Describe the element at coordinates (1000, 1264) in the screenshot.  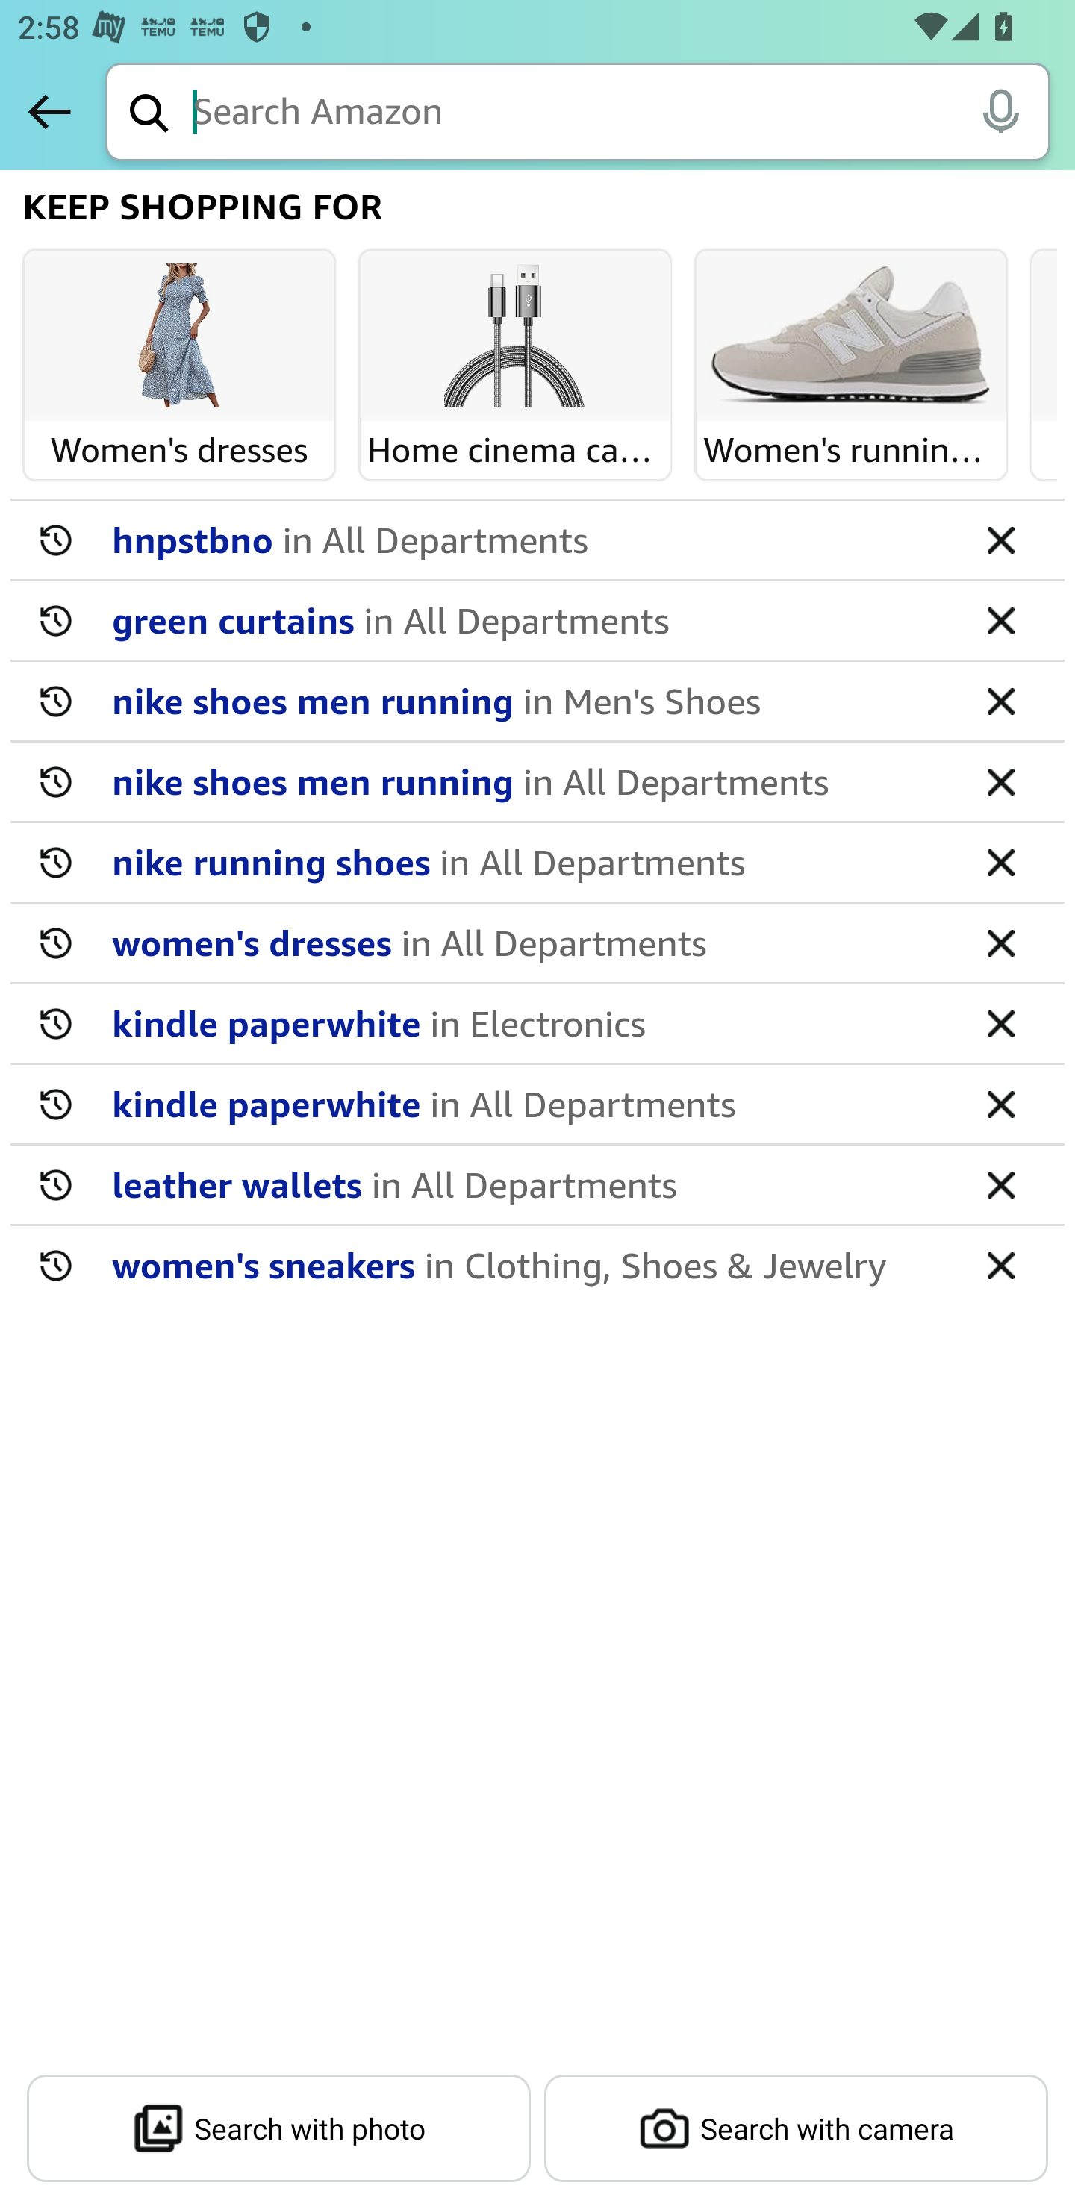
I see `delete` at that location.